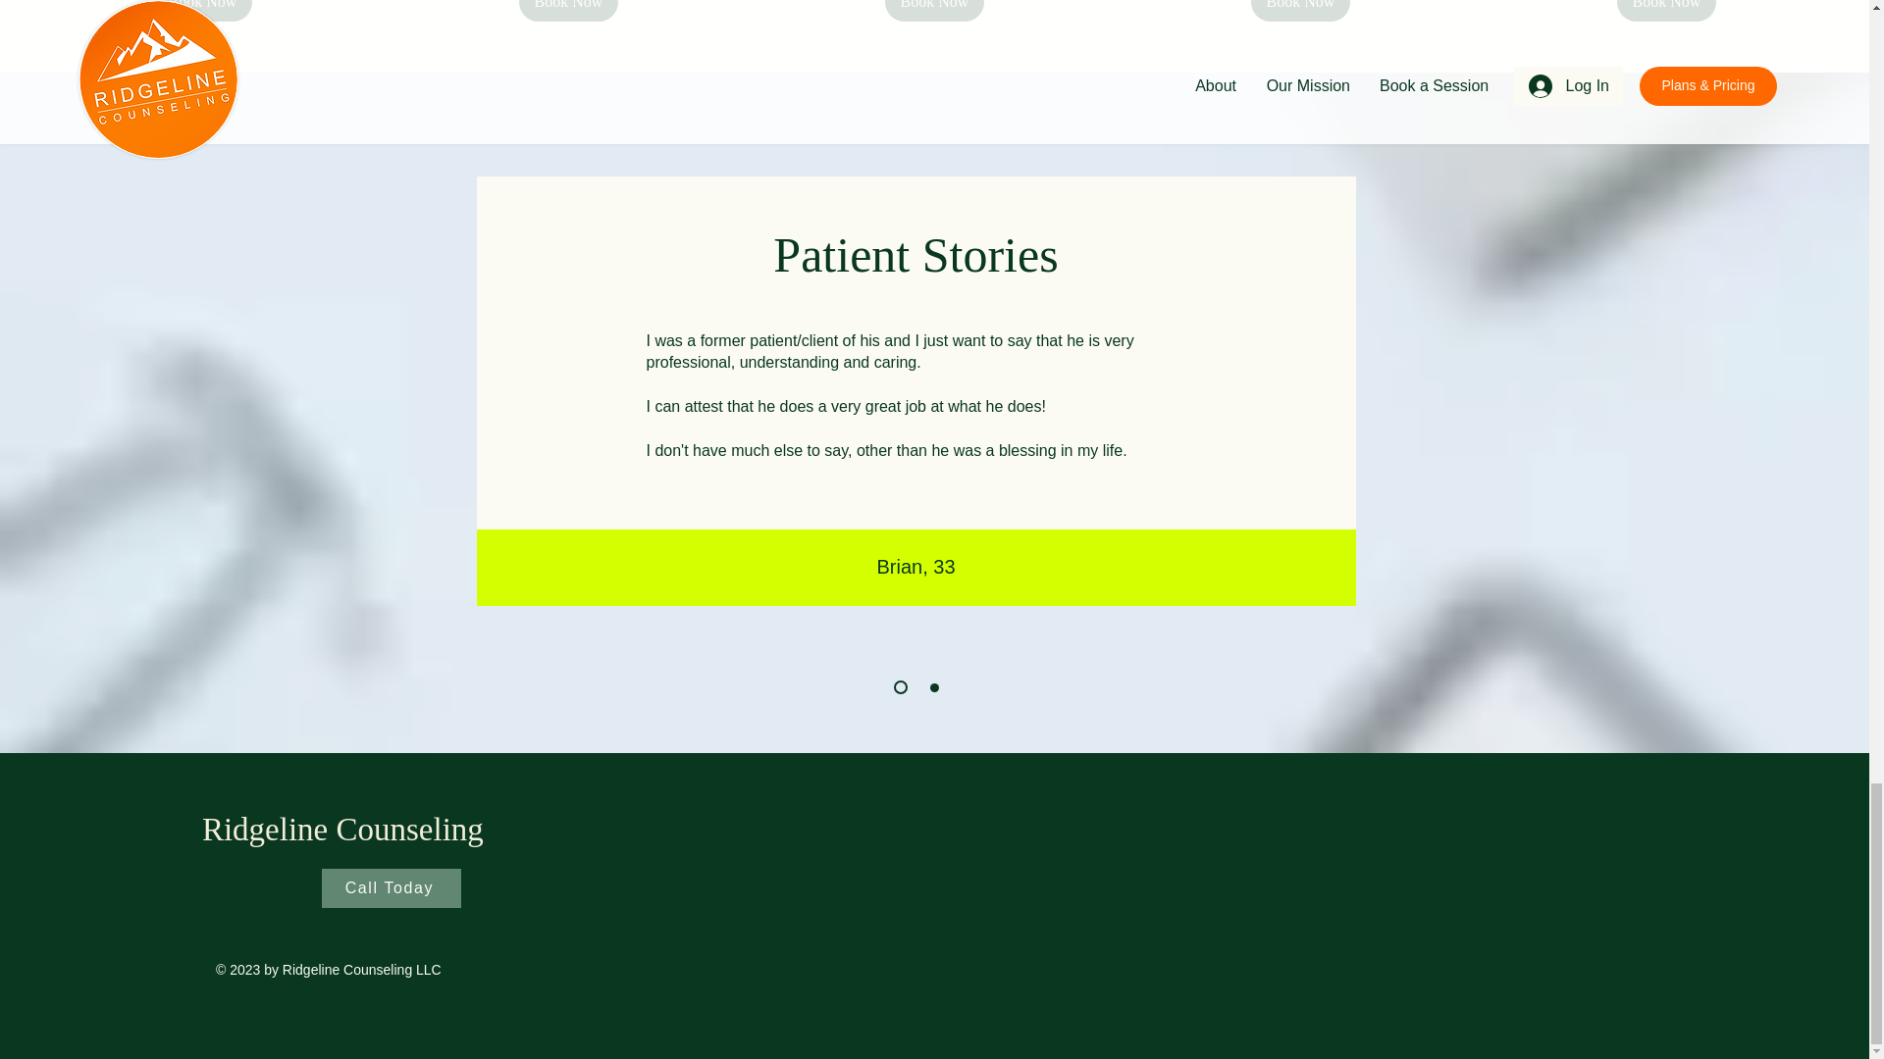 The height and width of the screenshot is (1059, 1884). Describe the element at coordinates (935, 10) in the screenshot. I see `Book Now` at that location.